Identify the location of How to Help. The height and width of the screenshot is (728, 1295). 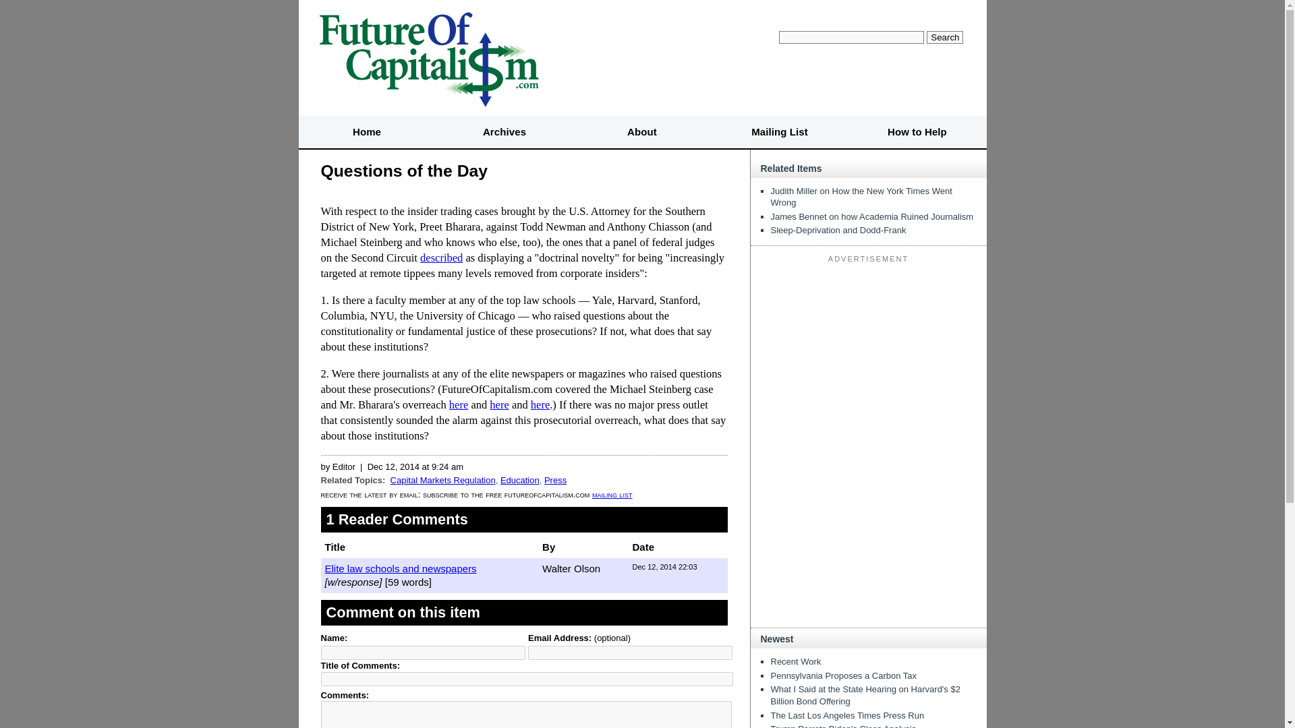
(917, 132).